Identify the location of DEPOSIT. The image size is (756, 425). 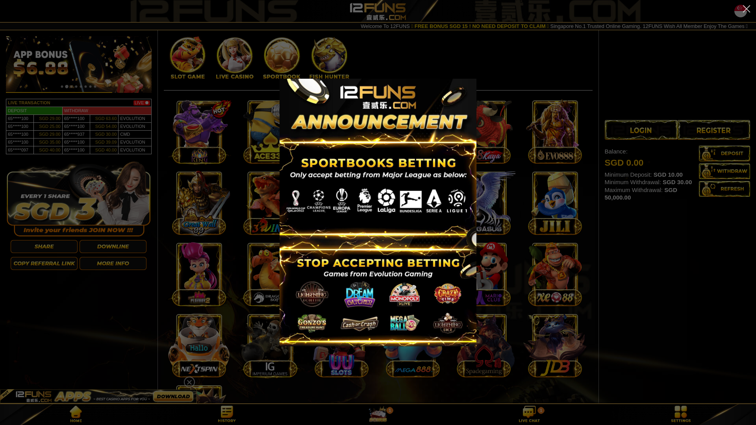
(724, 153).